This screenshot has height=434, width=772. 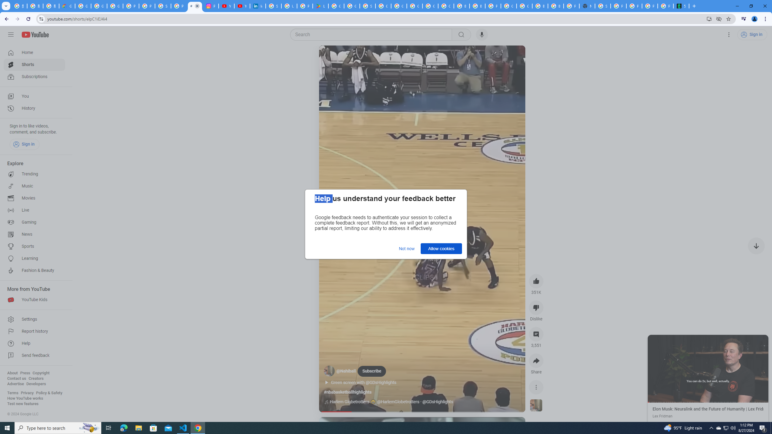 What do you see at coordinates (36, 384) in the screenshot?
I see `Developers` at bounding box center [36, 384].